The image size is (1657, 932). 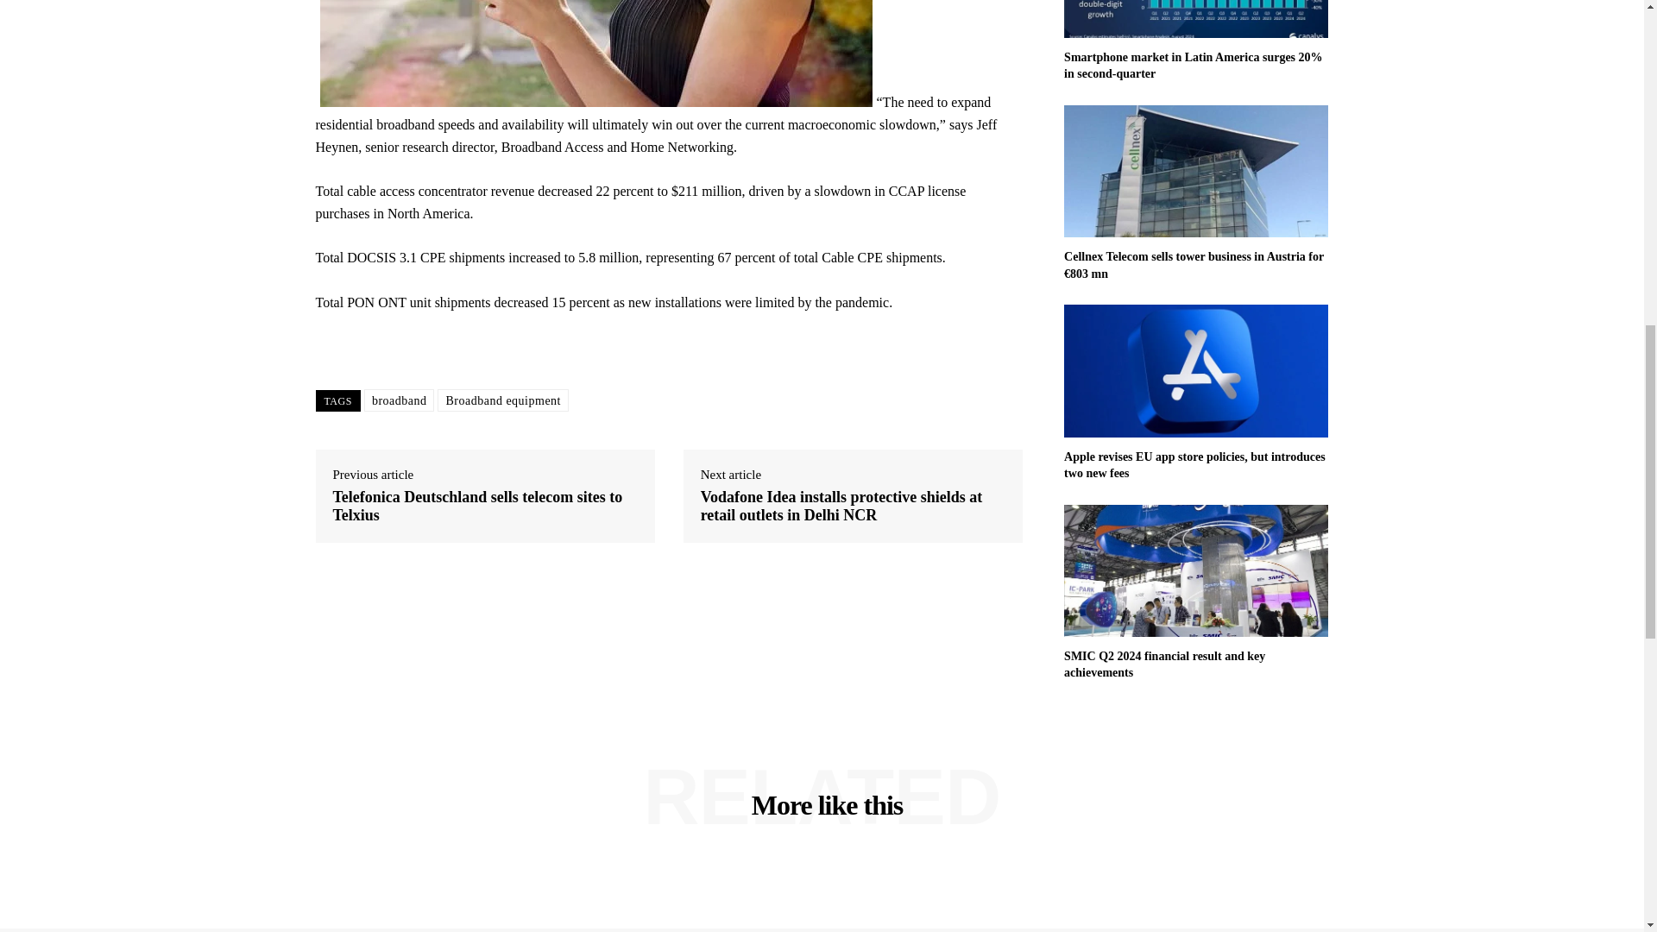 What do you see at coordinates (399, 400) in the screenshot?
I see `broadband` at bounding box center [399, 400].